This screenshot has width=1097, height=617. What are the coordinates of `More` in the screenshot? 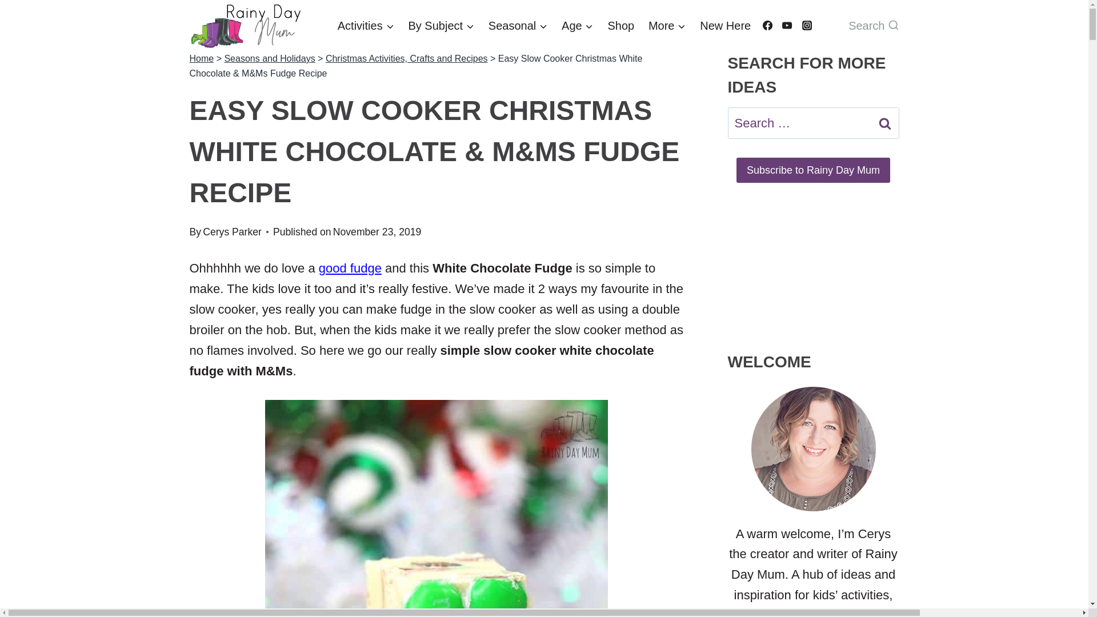 It's located at (667, 26).